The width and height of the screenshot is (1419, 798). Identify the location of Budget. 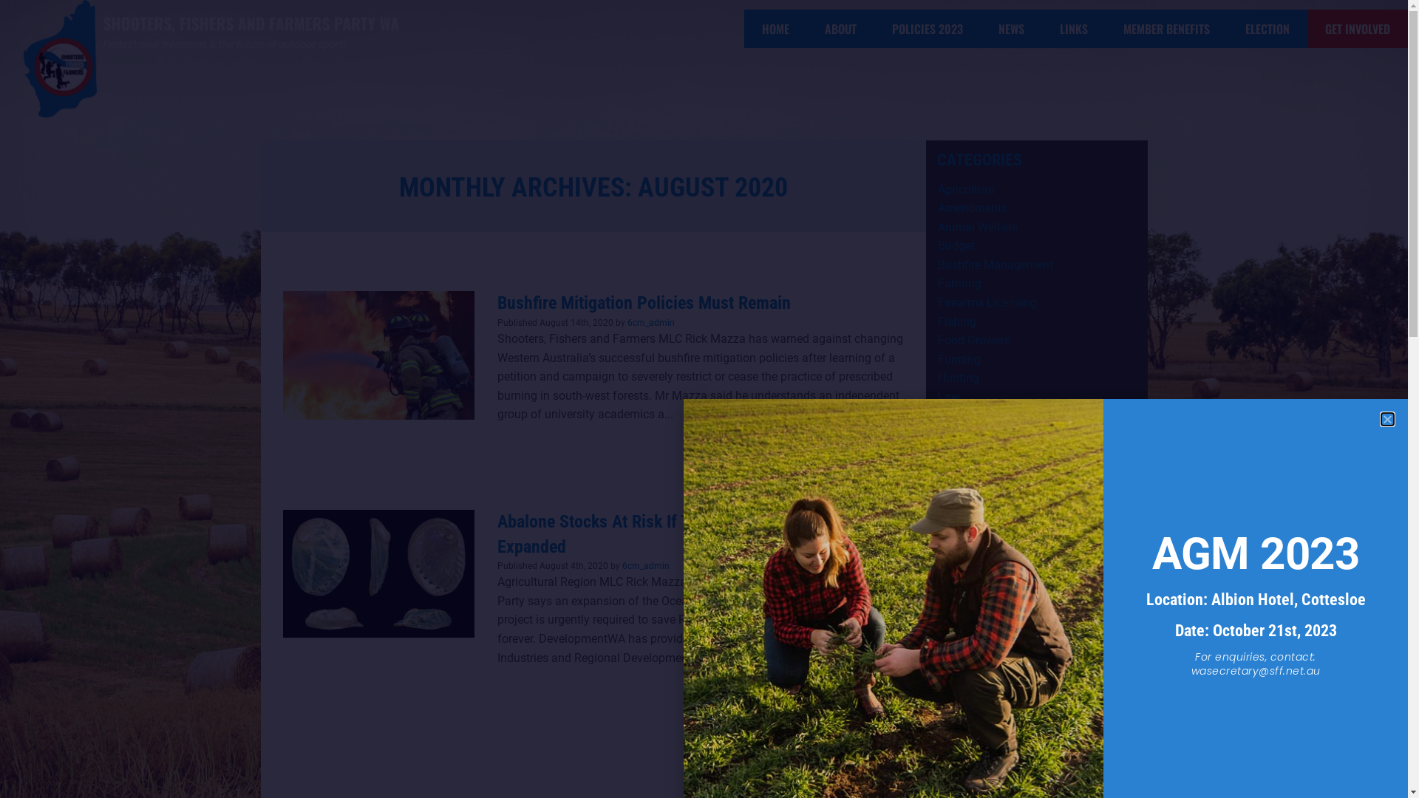
(956, 245).